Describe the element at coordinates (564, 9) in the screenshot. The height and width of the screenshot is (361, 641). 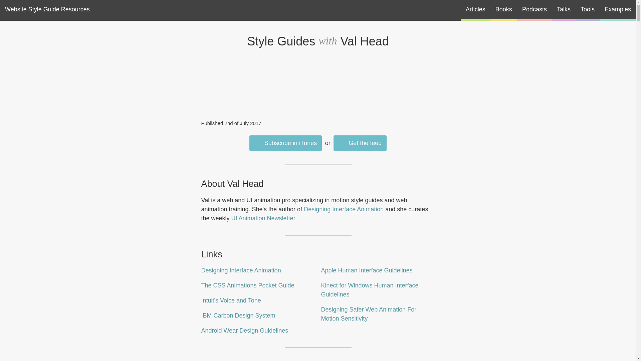
I see `Talks` at that location.